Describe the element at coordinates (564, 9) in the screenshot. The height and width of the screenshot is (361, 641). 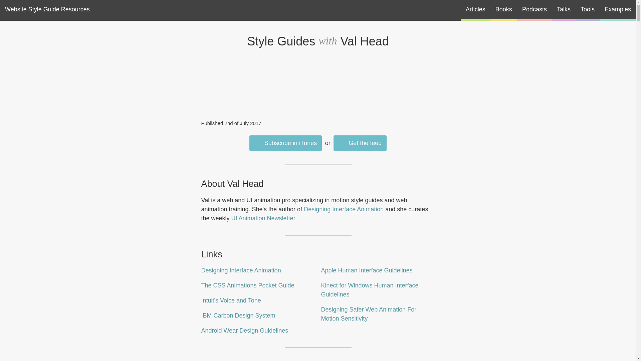
I see `Talks` at that location.